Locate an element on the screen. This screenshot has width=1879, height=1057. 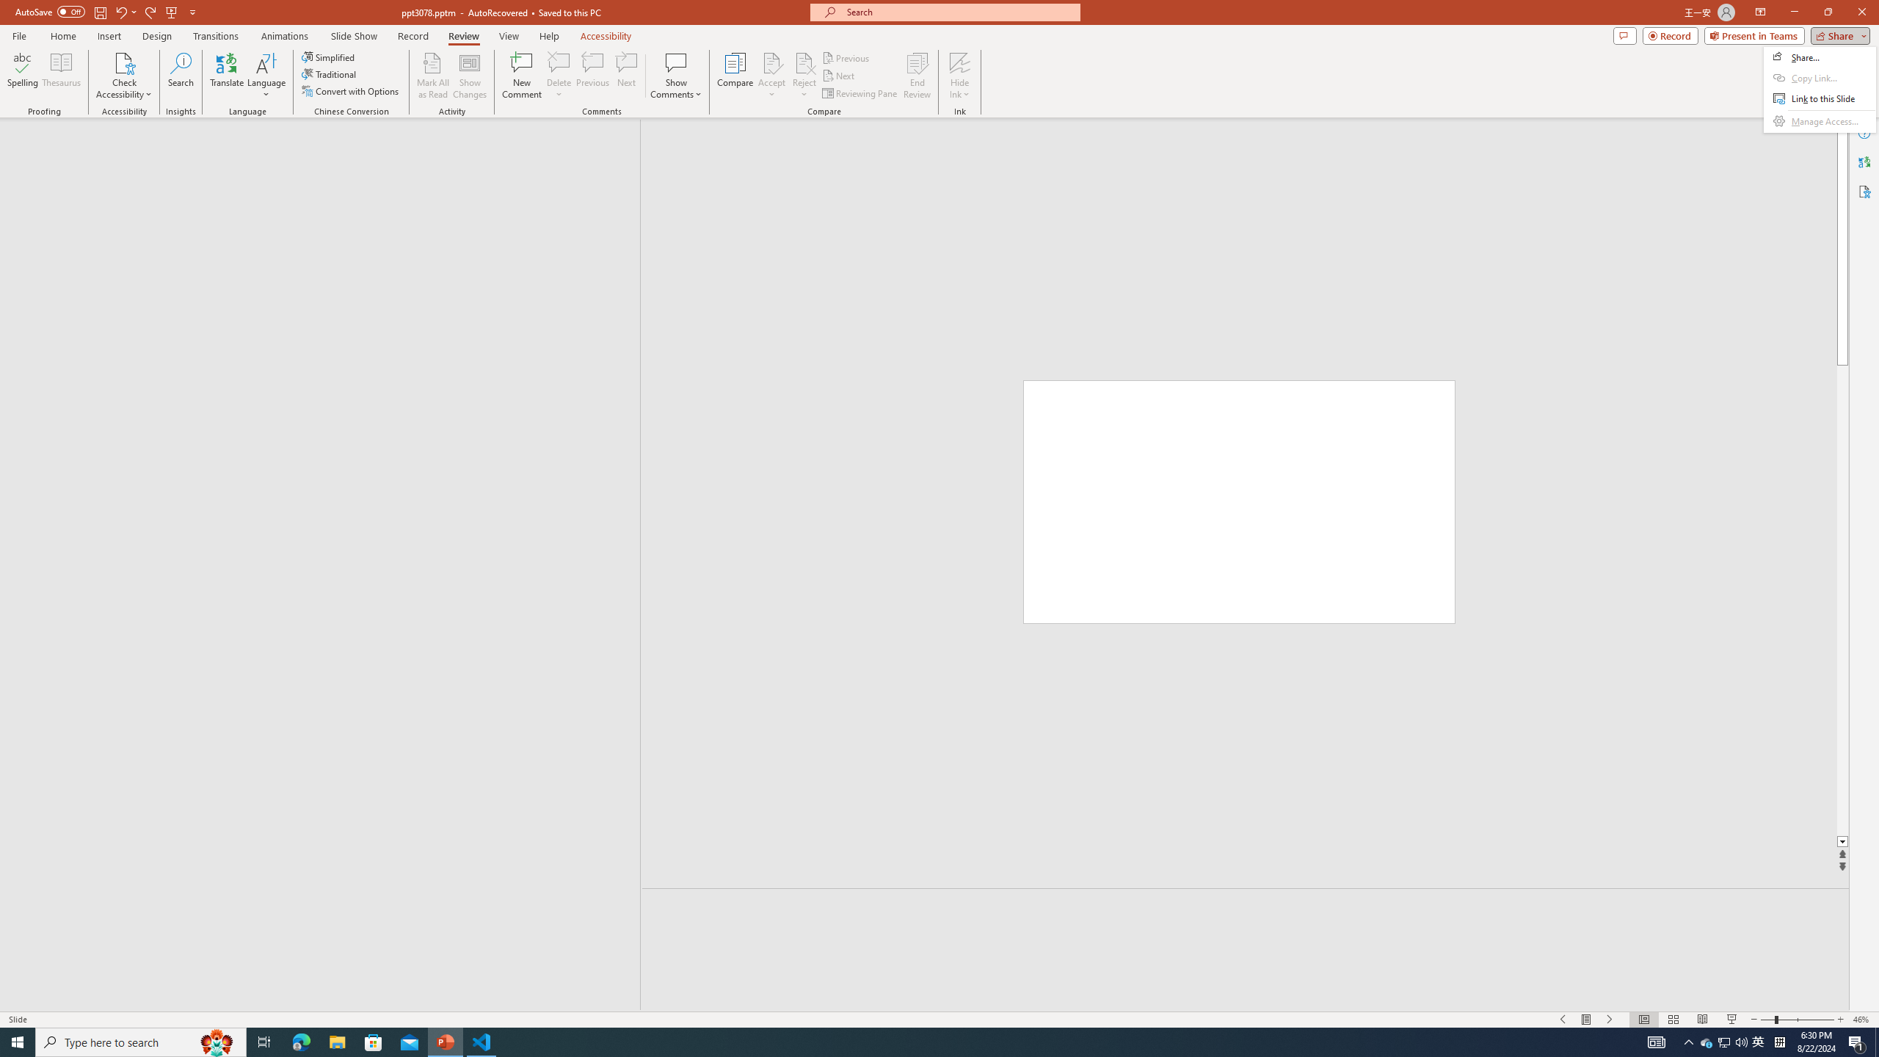
Start is located at coordinates (18, 1042).